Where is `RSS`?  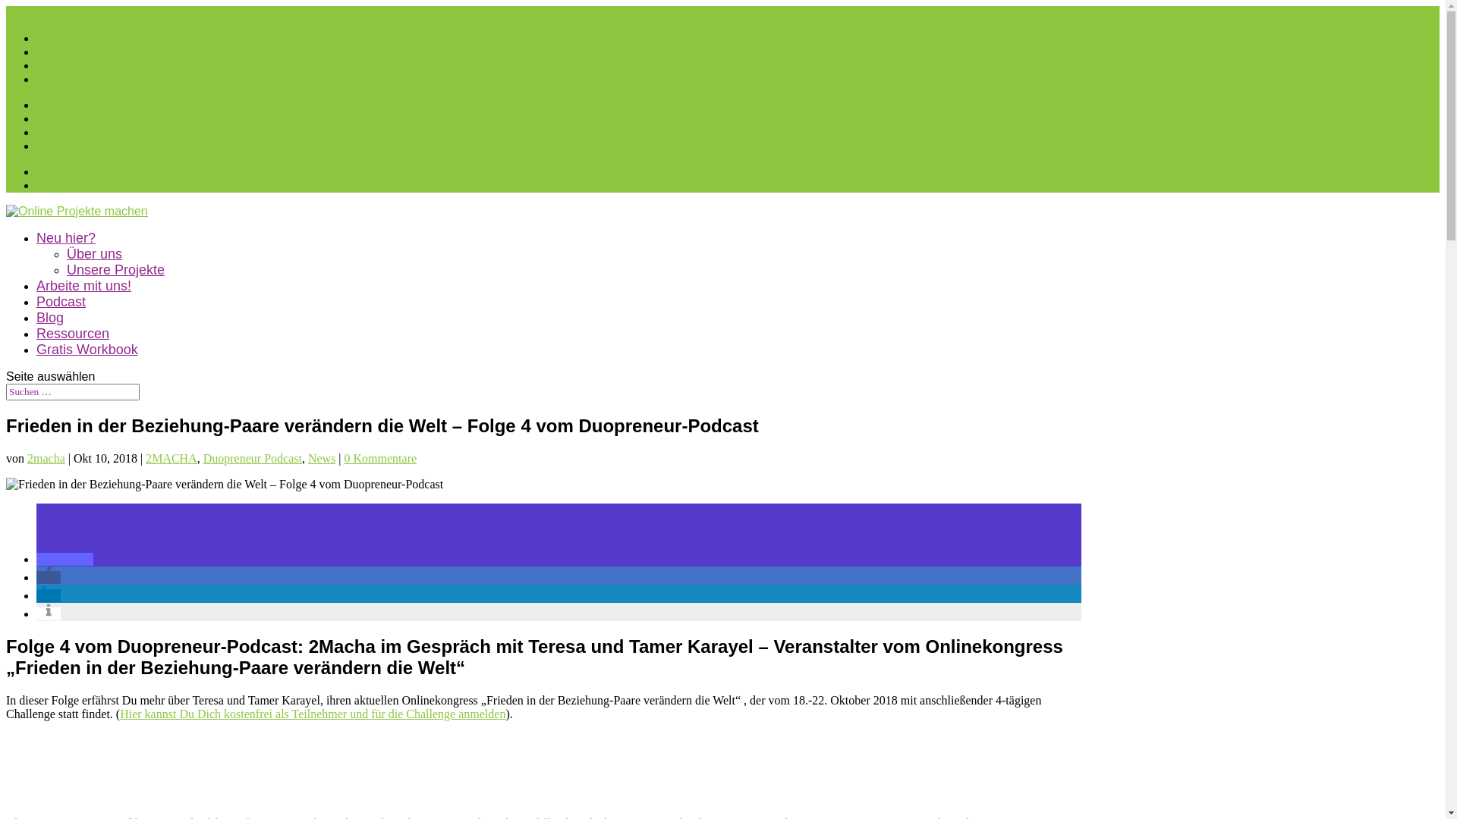 RSS is located at coordinates (47, 146).